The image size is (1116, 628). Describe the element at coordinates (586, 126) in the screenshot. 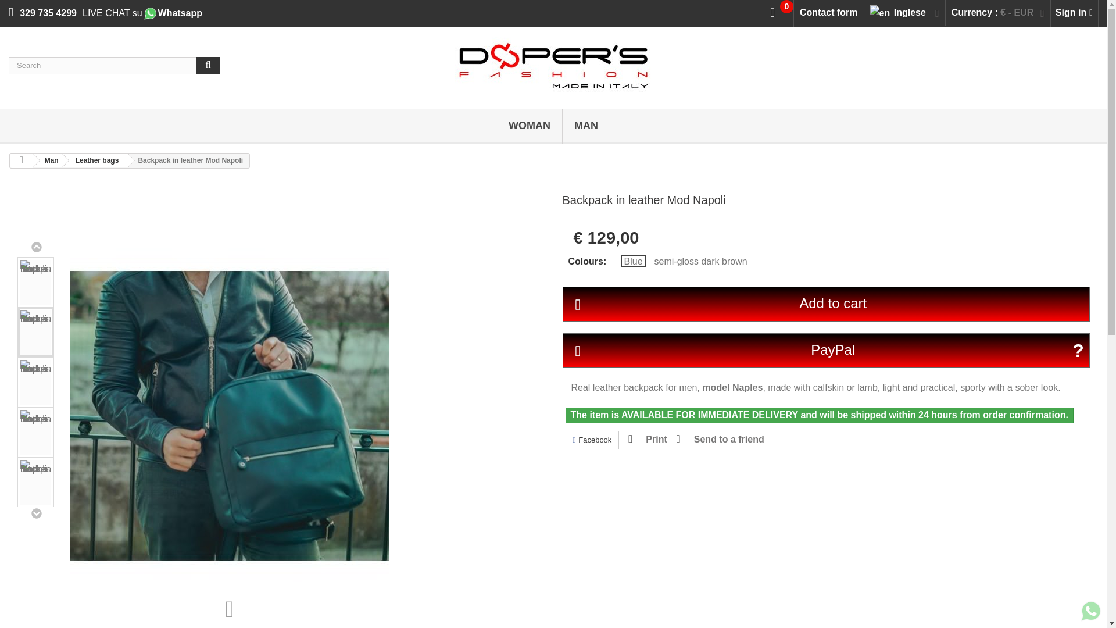

I see `MAN` at that location.